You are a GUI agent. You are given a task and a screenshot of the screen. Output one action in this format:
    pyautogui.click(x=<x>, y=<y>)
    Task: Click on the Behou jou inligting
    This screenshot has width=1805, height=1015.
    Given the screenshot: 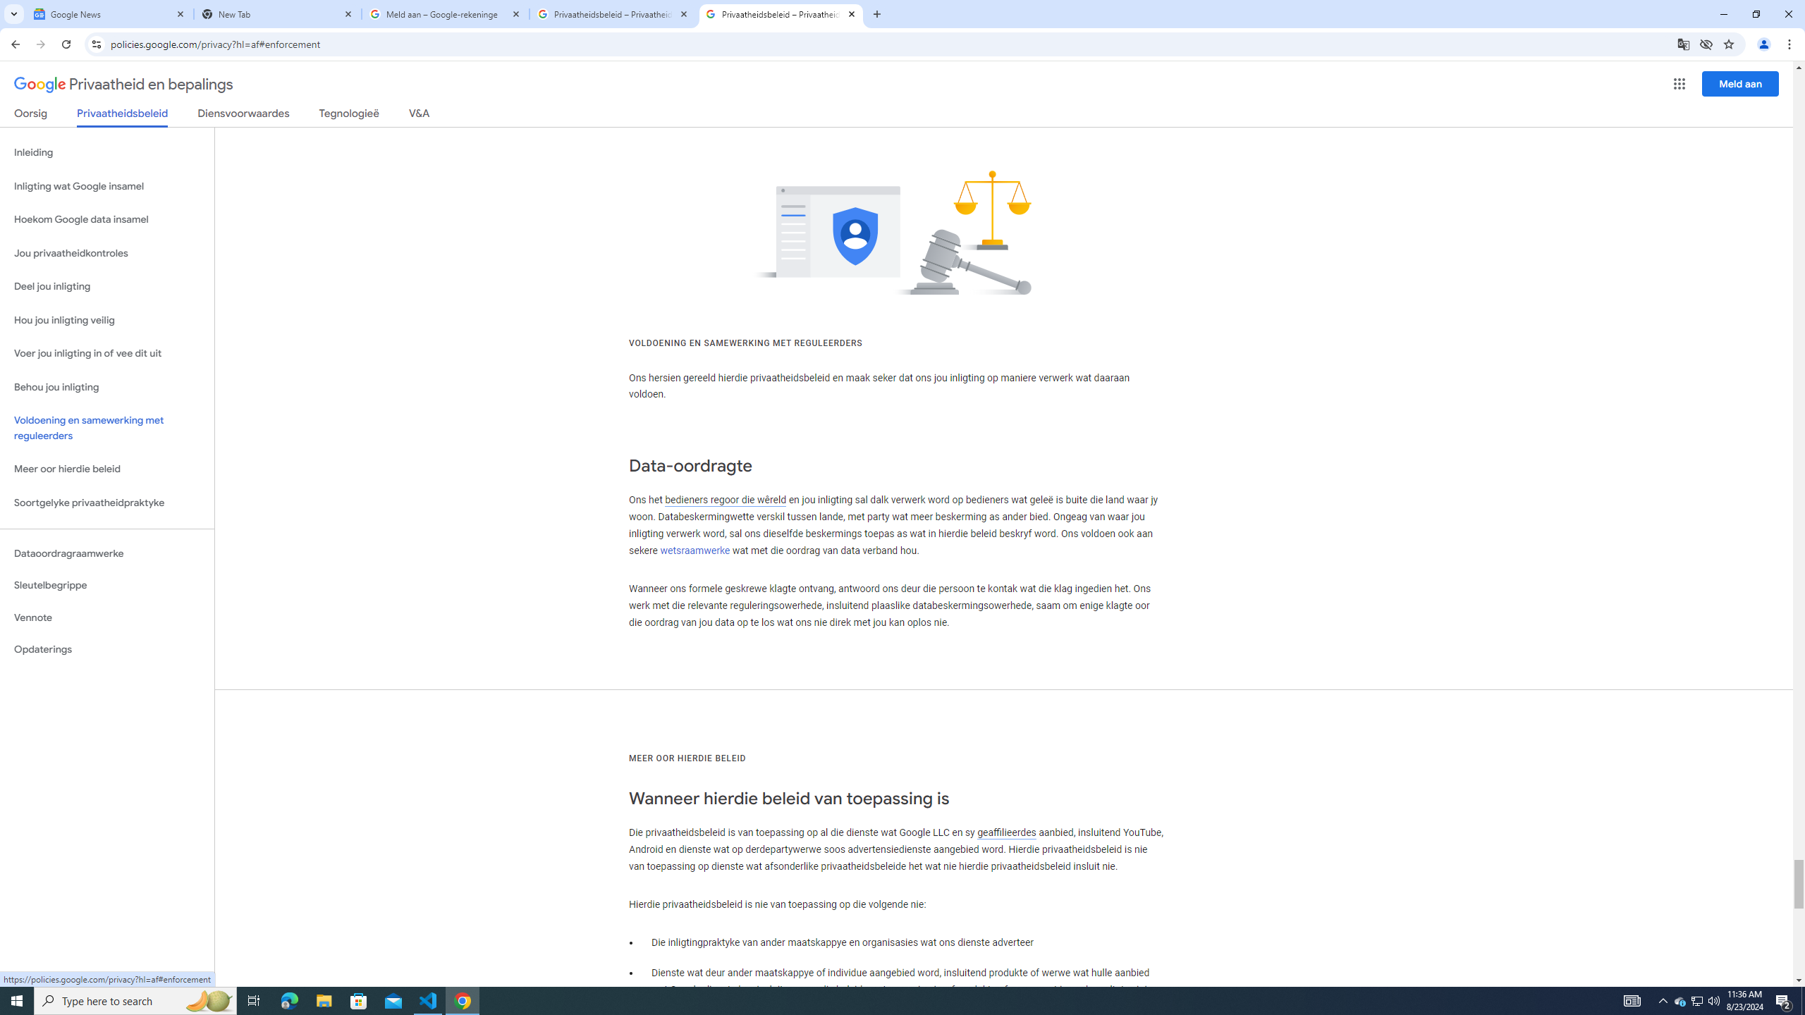 What is the action you would take?
    pyautogui.click(x=107, y=388)
    